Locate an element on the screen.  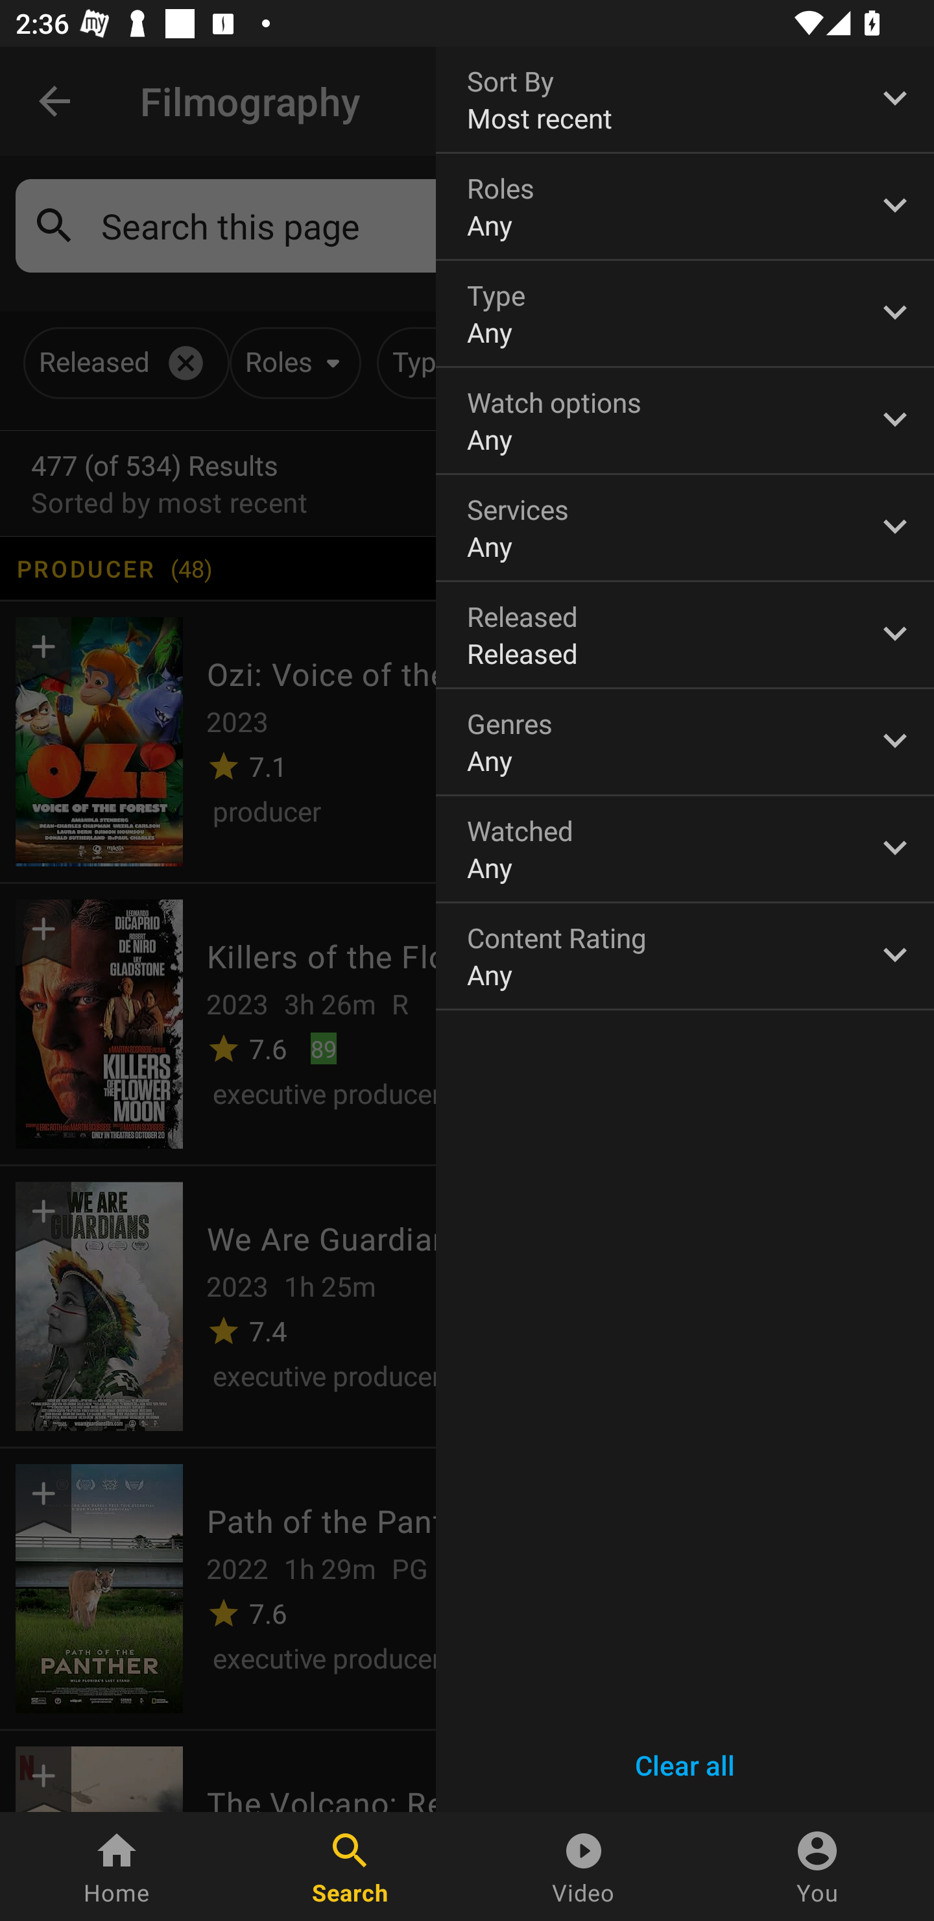
Released is located at coordinates (685, 635).